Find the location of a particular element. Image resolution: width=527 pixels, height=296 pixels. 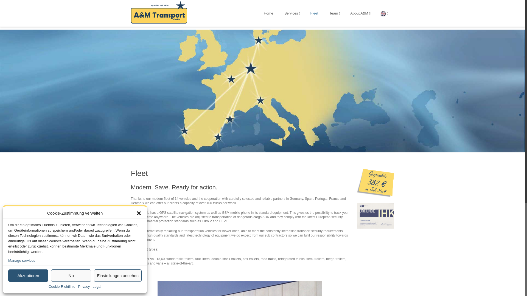

We were awarded by the IHK in 2020. is located at coordinates (375, 228).